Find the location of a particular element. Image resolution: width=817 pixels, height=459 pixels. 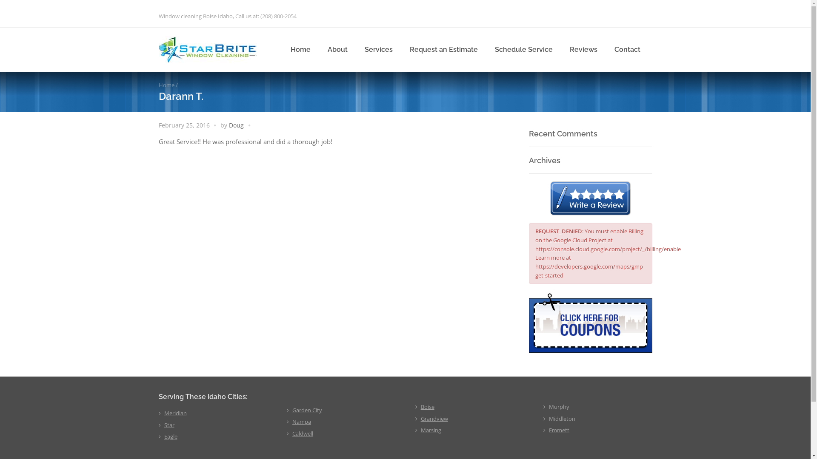

Grandview is located at coordinates (434, 419).